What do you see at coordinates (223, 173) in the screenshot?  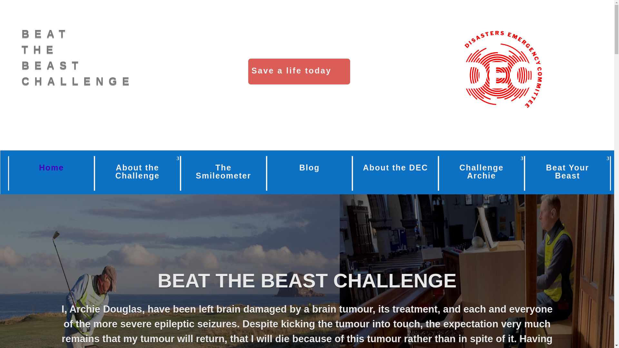 I see `The Smileometer` at bounding box center [223, 173].